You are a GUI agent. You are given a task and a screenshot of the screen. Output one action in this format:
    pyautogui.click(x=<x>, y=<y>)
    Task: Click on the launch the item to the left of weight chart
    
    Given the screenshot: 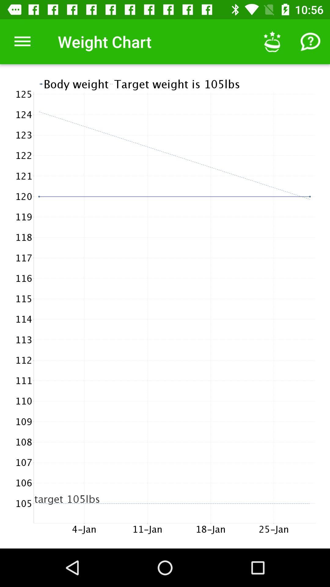 What is the action you would take?
    pyautogui.click(x=22, y=42)
    